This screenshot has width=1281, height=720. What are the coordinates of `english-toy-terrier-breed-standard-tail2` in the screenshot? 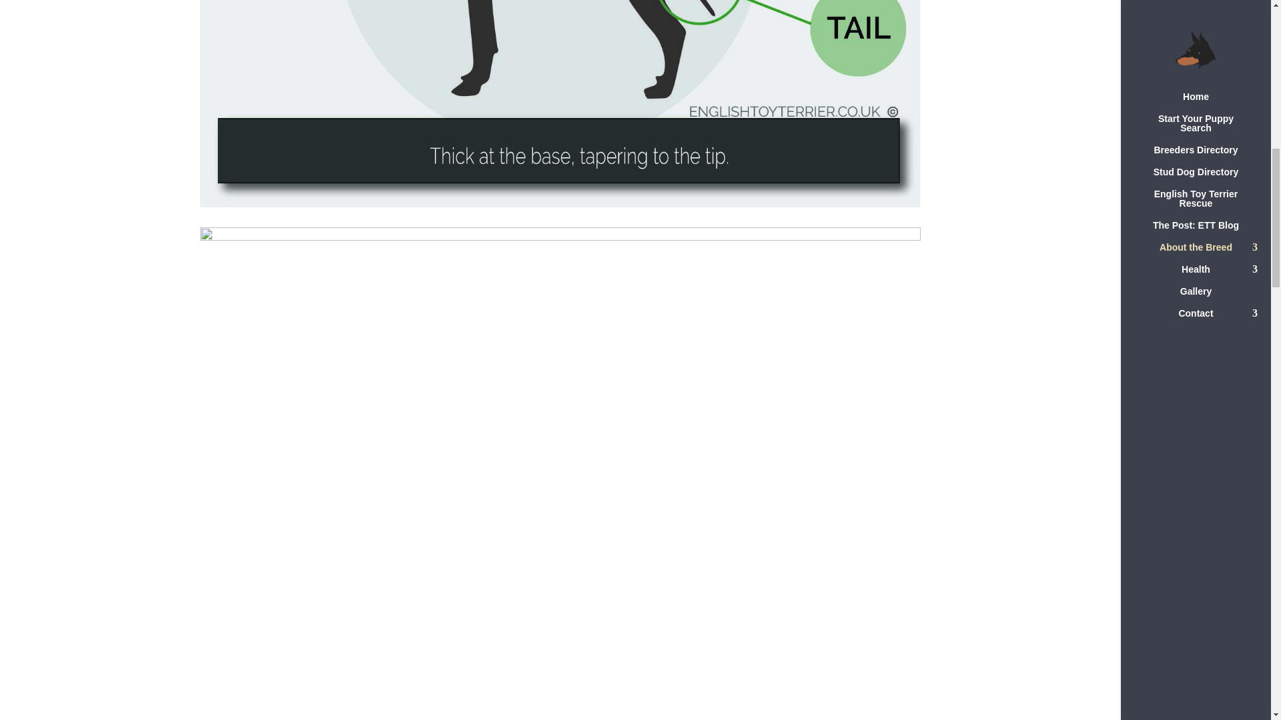 It's located at (560, 204).